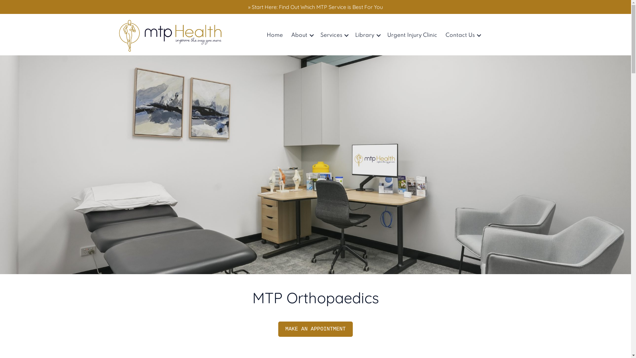 The image size is (636, 358). Describe the element at coordinates (301, 35) in the screenshot. I see `About` at that location.